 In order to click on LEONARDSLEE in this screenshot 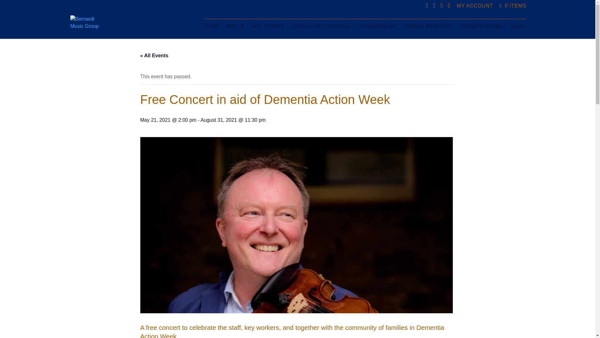, I will do `click(377, 31)`.